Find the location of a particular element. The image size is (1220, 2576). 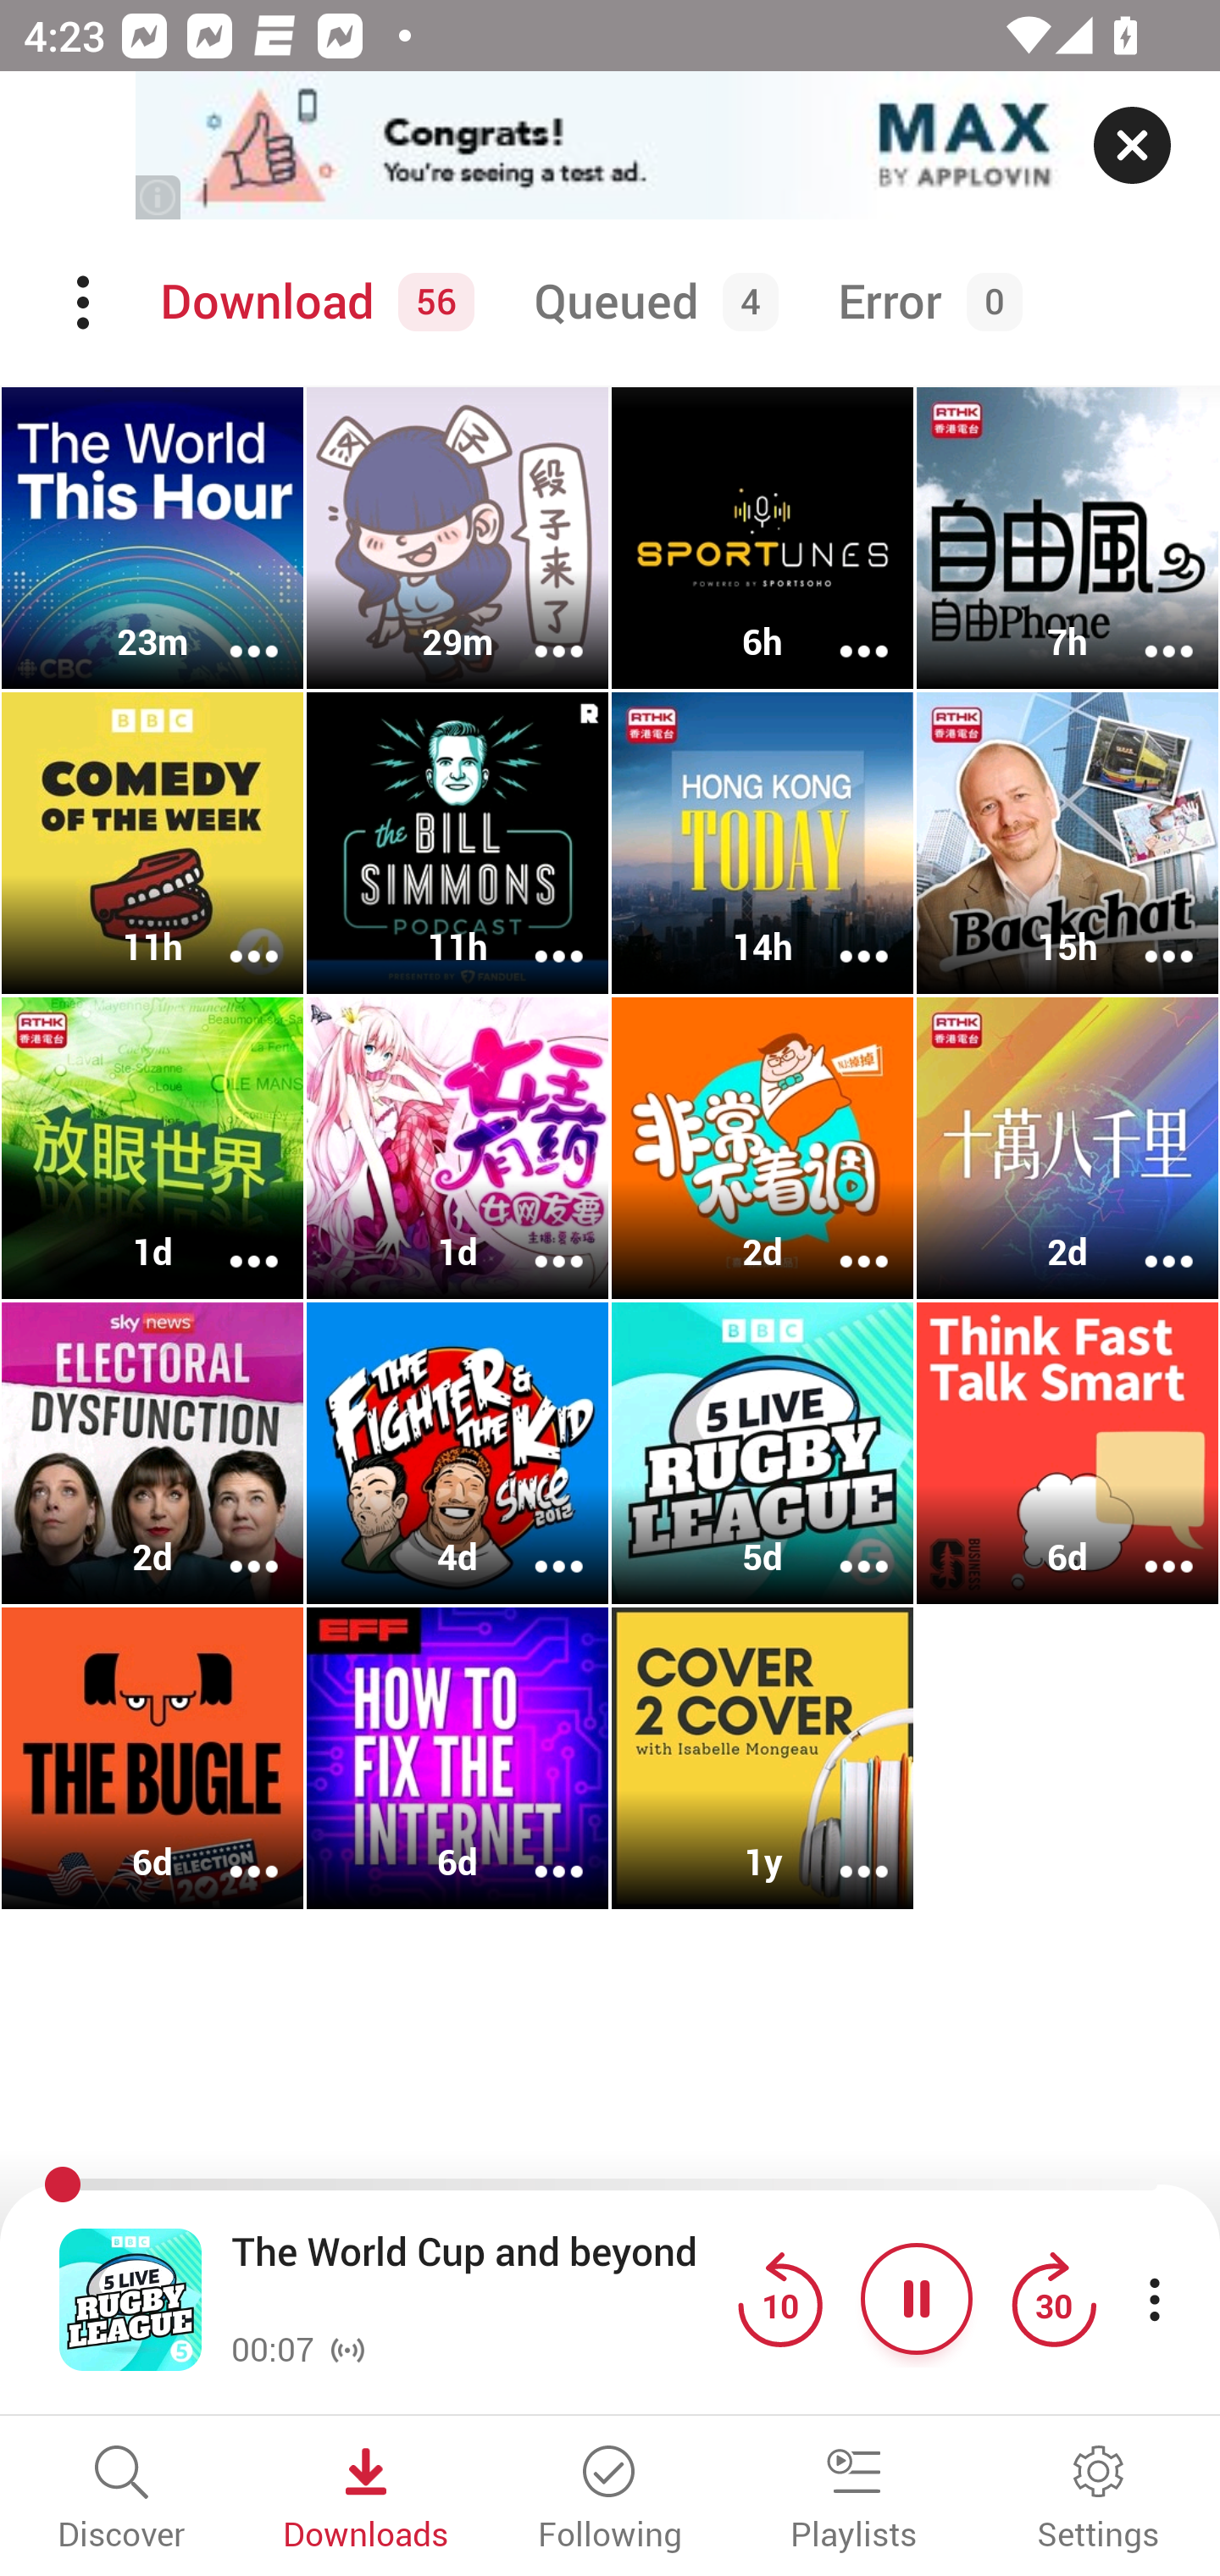

Jump back is located at coordinates (779, 2298).